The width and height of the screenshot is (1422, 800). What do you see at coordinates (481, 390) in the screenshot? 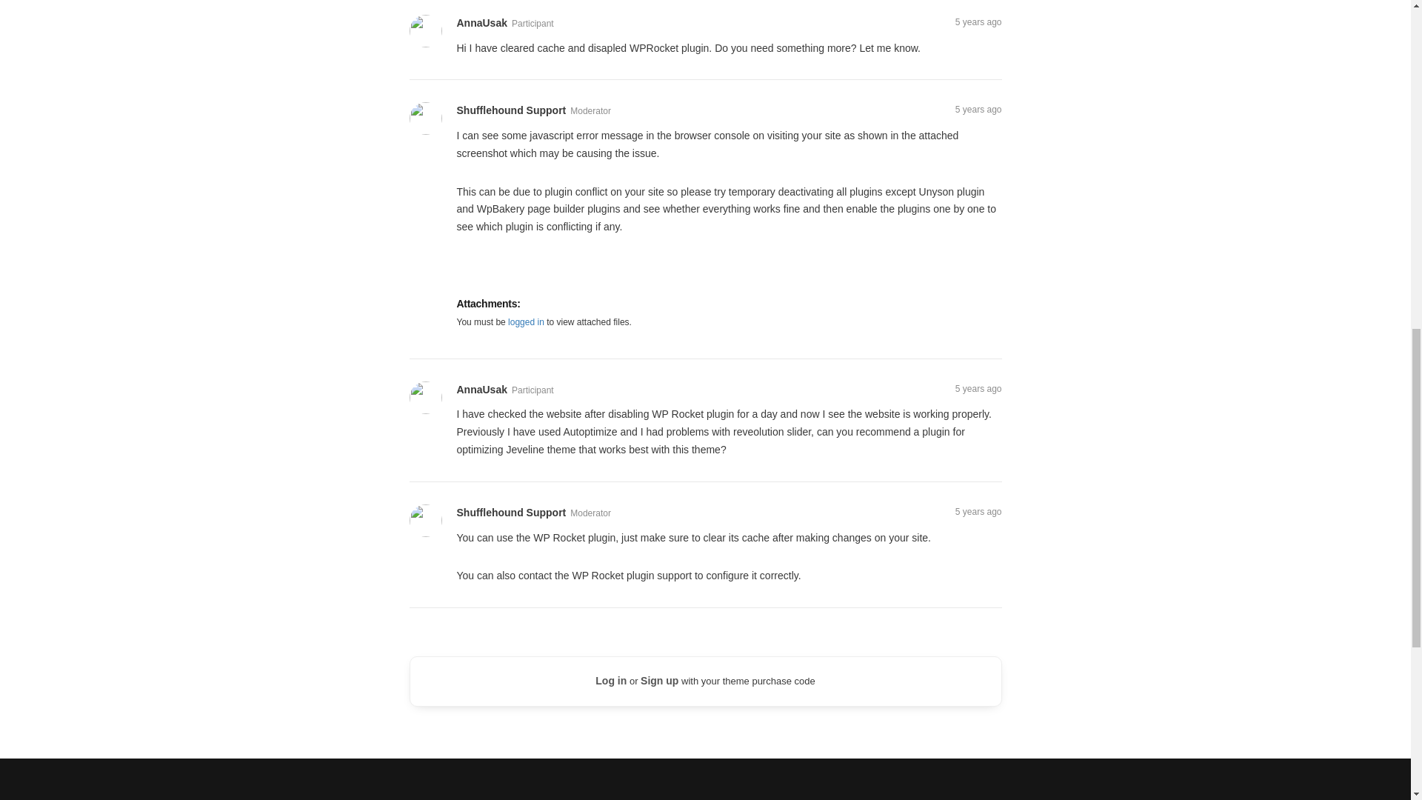
I see `AnnaUsak` at bounding box center [481, 390].